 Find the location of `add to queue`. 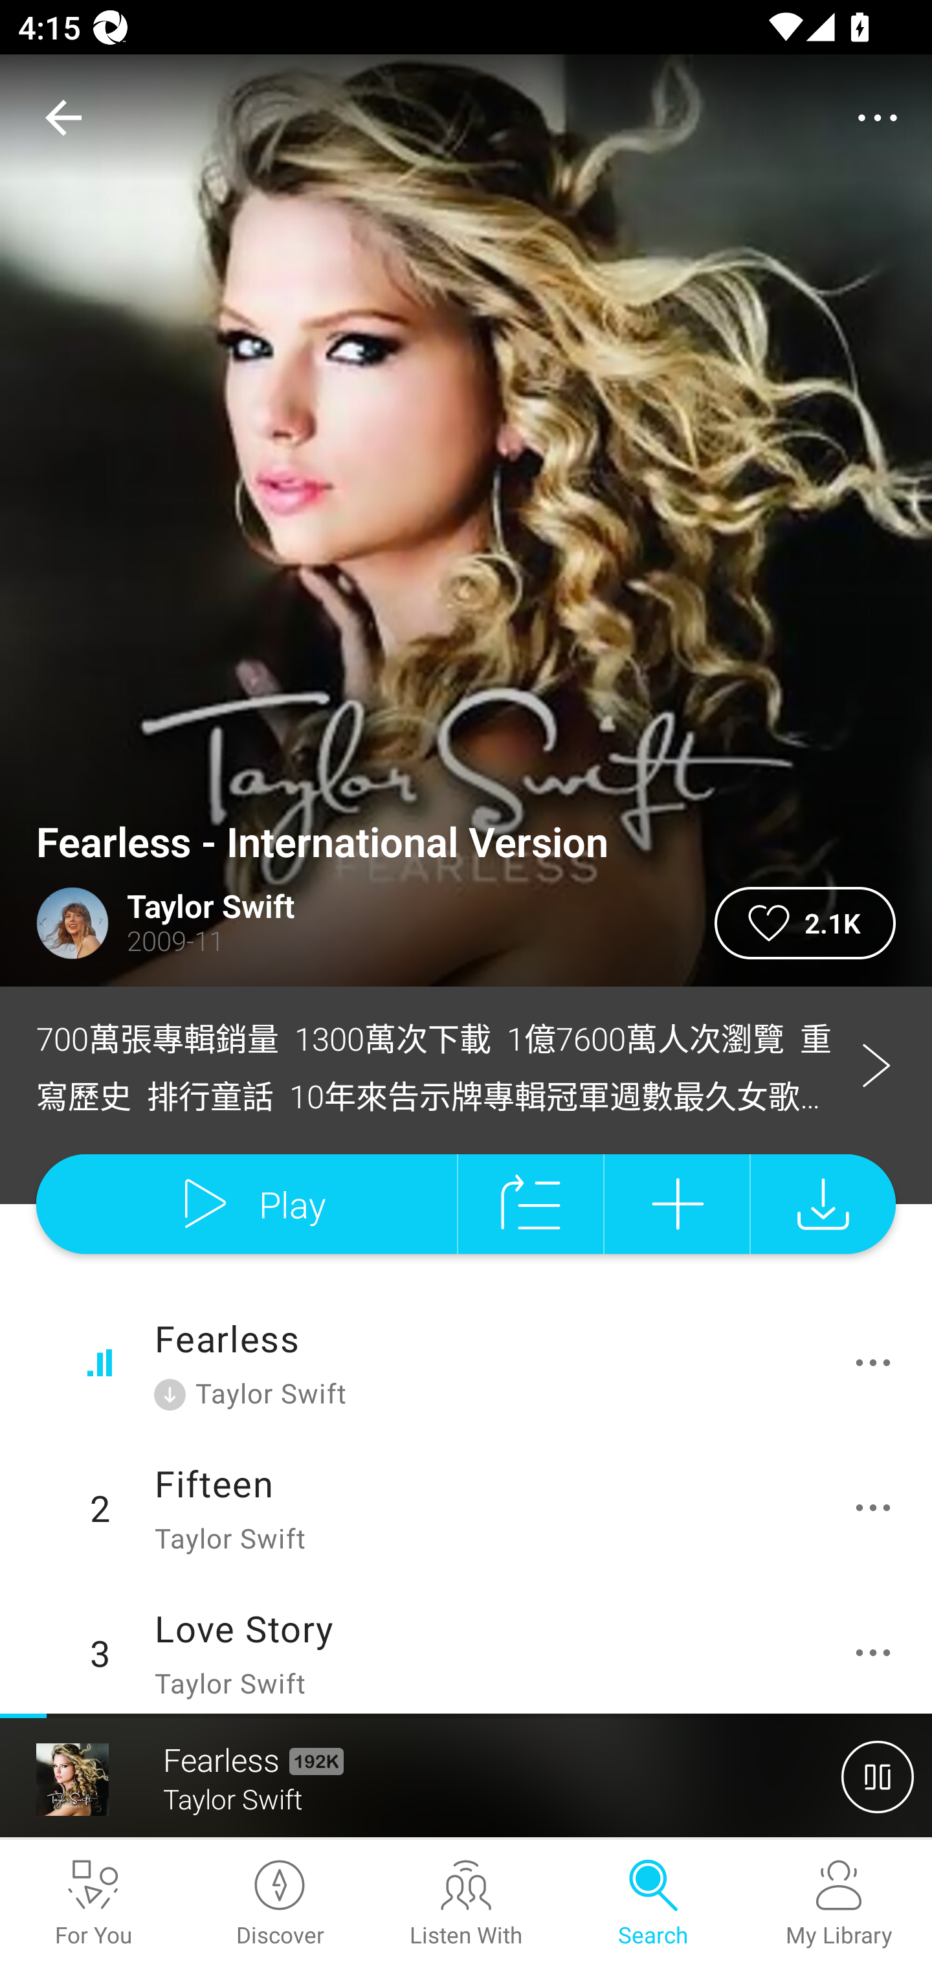

add to queue is located at coordinates (531, 1204).